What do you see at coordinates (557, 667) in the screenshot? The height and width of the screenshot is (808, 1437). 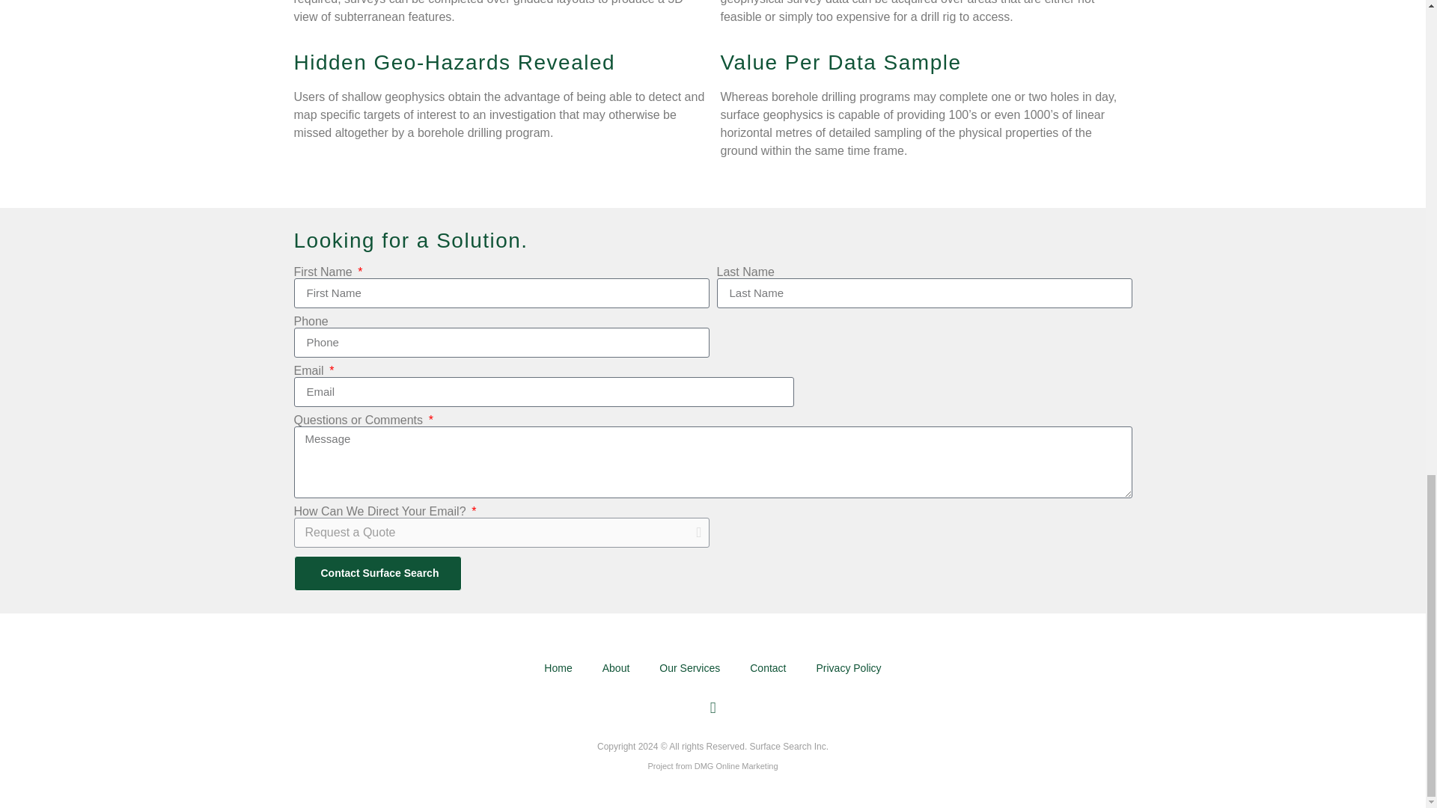 I see `Home` at bounding box center [557, 667].